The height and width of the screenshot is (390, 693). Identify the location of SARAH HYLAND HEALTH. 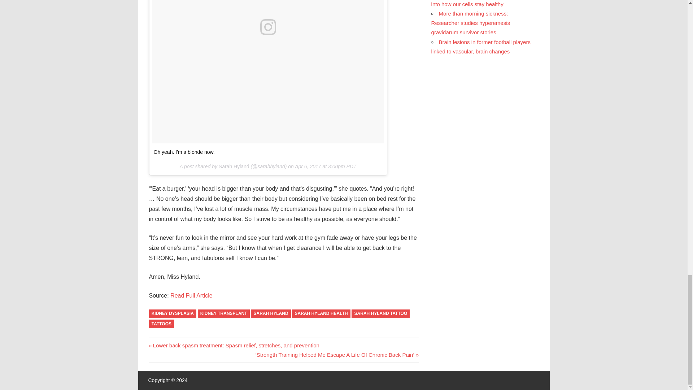
(321, 314).